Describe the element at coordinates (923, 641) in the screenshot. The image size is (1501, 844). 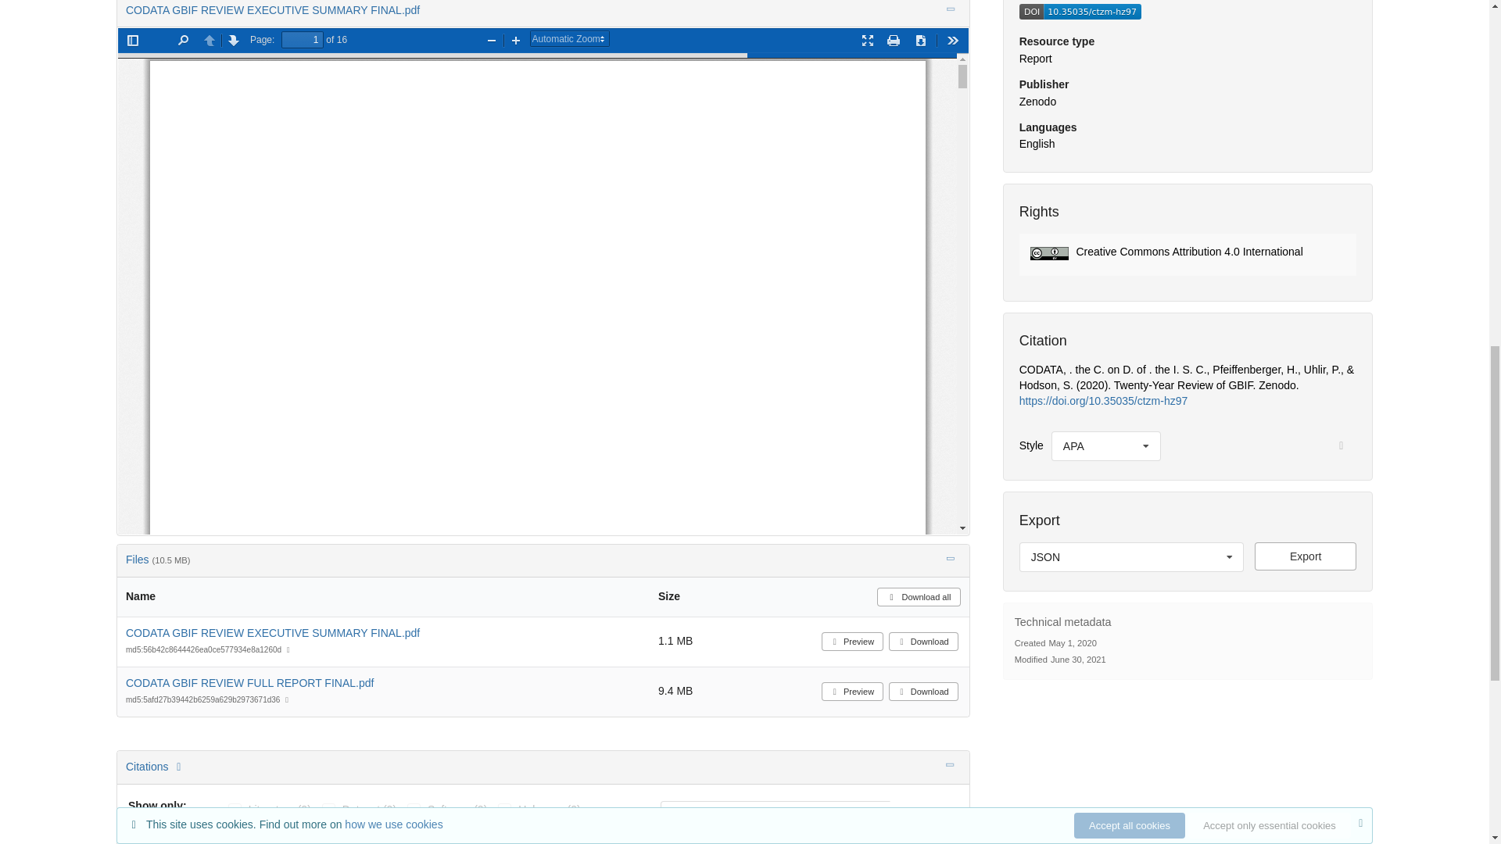
I see `Download` at that location.